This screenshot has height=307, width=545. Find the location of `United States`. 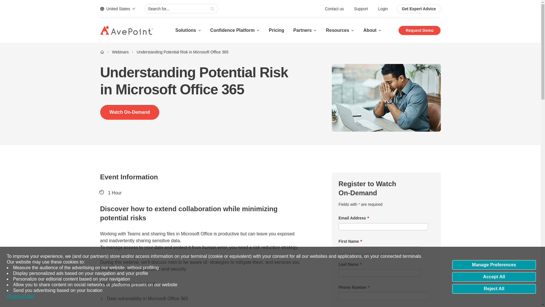

United States is located at coordinates (118, 9).